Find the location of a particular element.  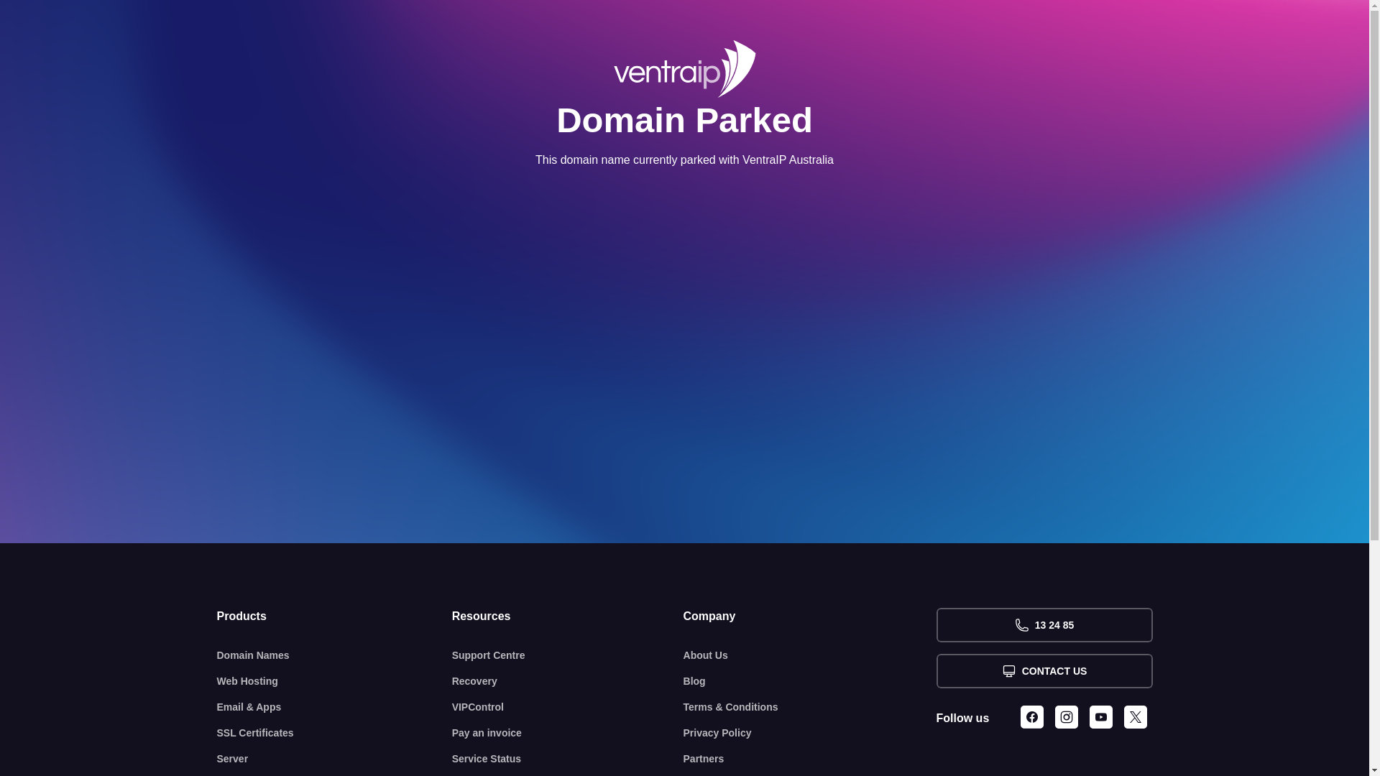

Recovery is located at coordinates (568, 681).